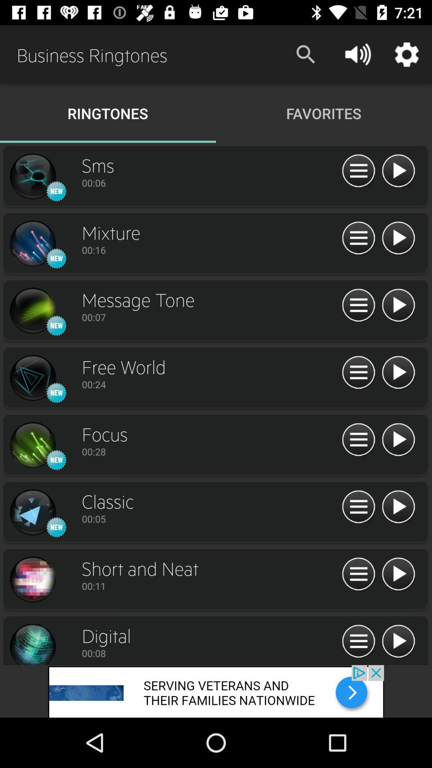  I want to click on go to customize, so click(358, 373).